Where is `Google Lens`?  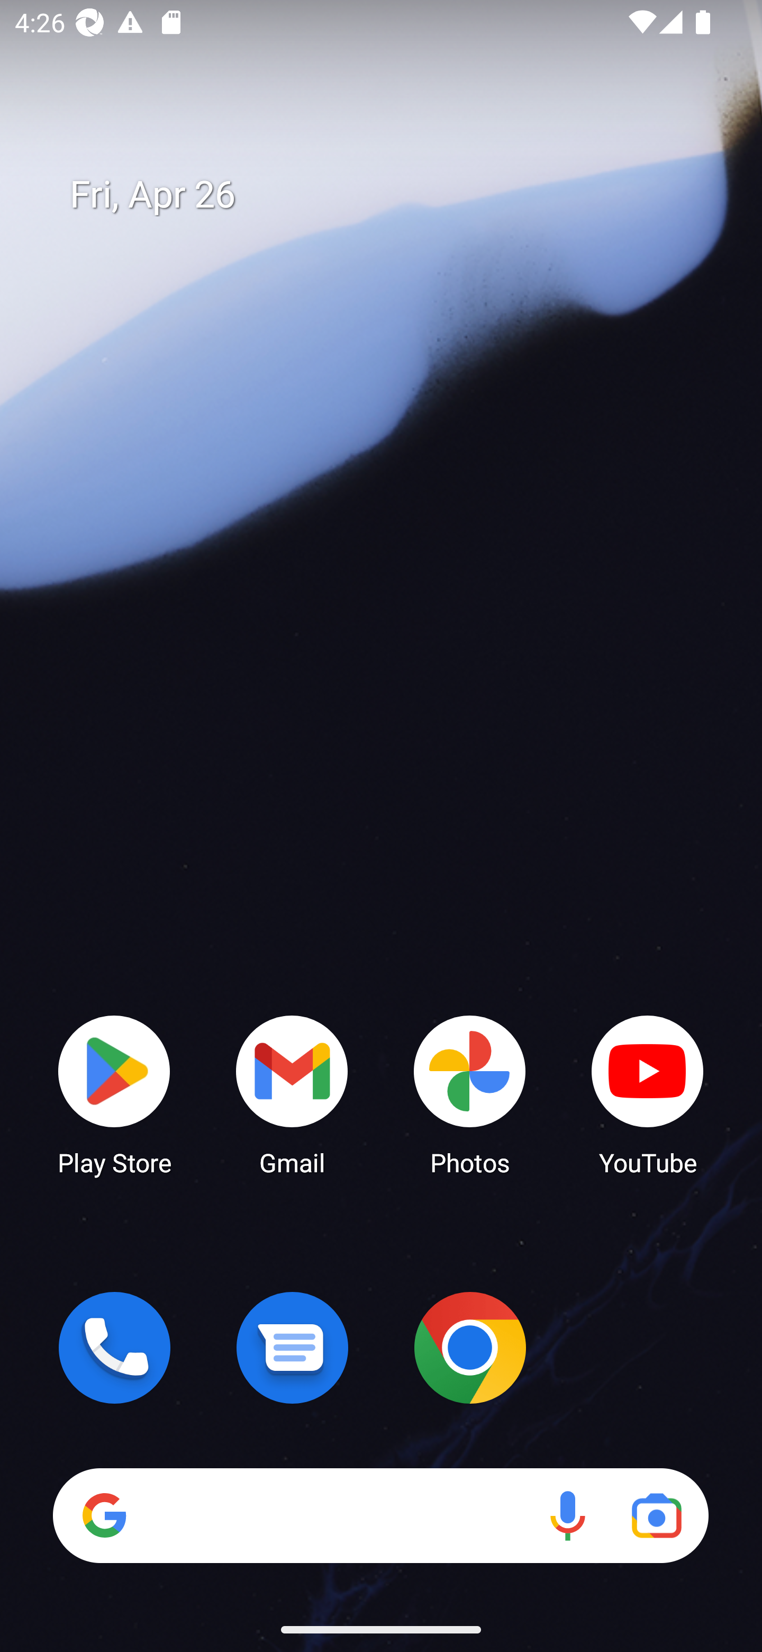
Google Lens is located at coordinates (656, 1515).